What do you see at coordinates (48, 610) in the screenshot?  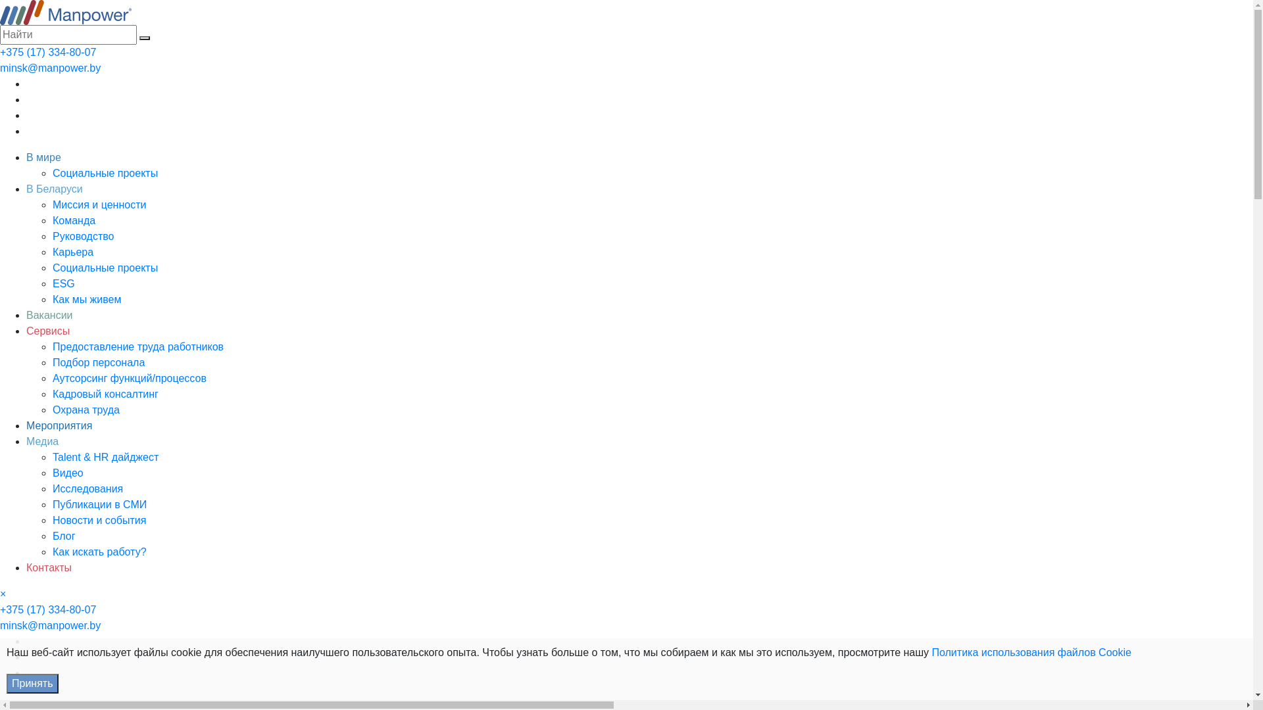 I see `+375 (17) 334-80-07` at bounding box center [48, 610].